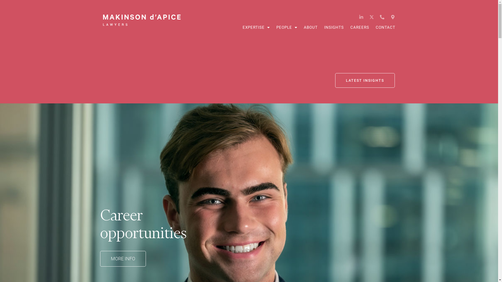 The height and width of the screenshot is (282, 502). What do you see at coordinates (311, 27) in the screenshot?
I see `ABOUT` at bounding box center [311, 27].